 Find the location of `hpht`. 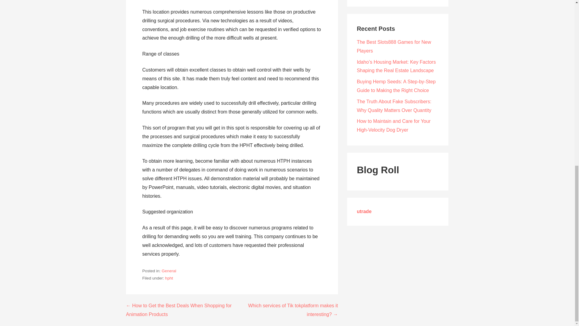

hpht is located at coordinates (169, 278).